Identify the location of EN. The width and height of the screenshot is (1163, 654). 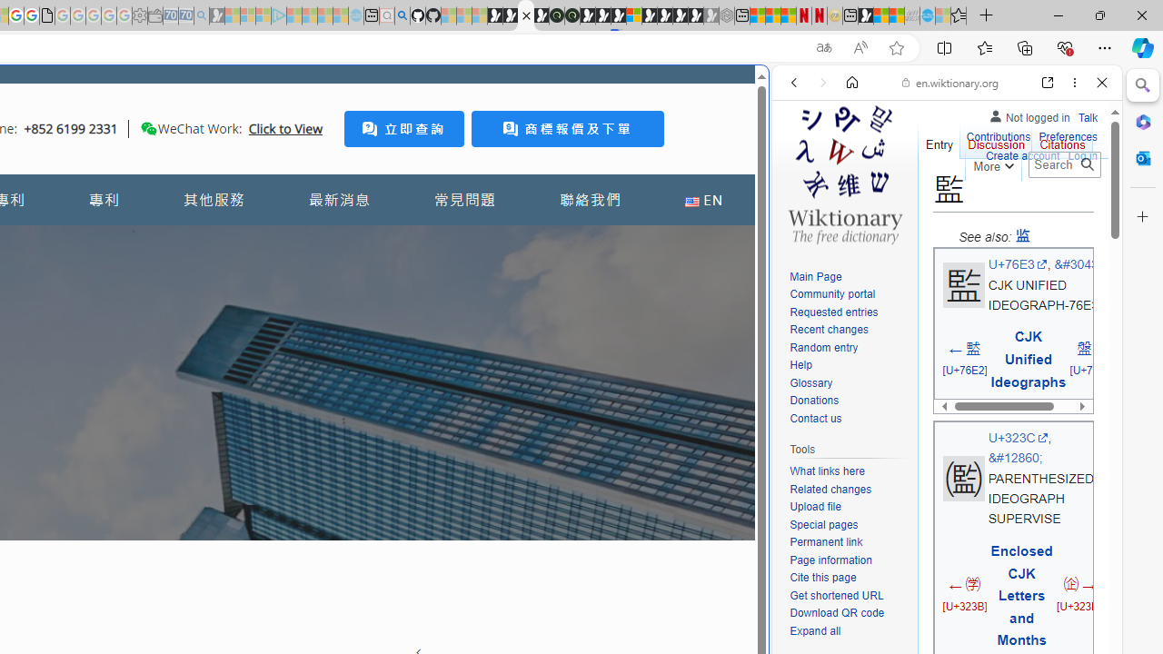
(703, 200).